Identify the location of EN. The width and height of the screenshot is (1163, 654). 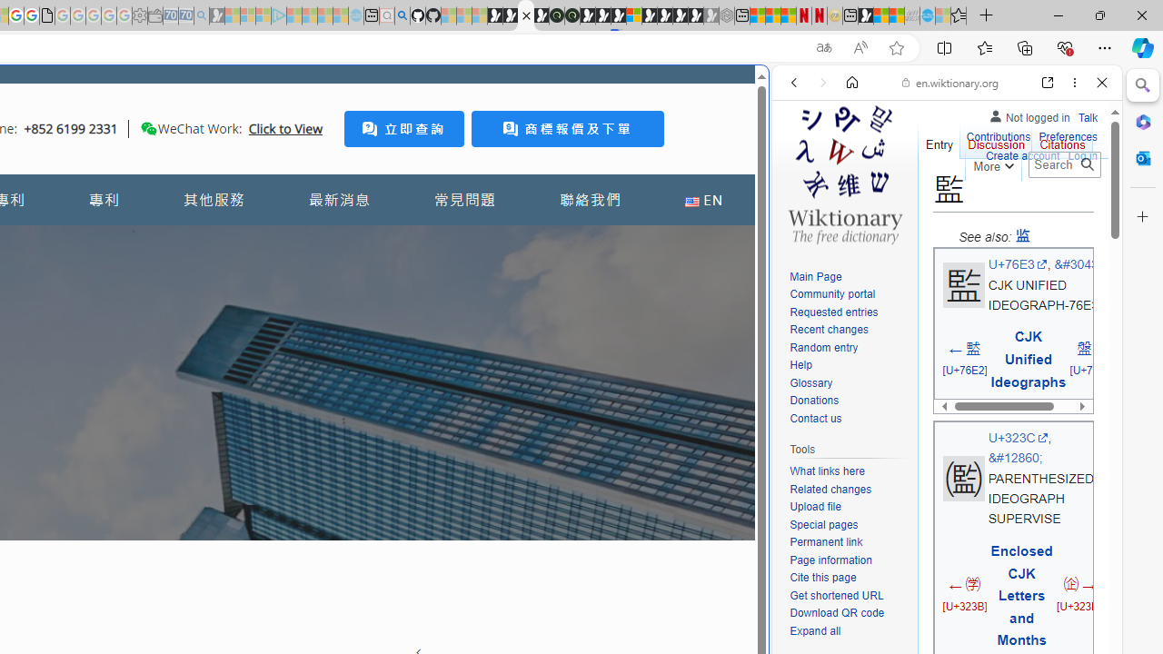
(703, 200).